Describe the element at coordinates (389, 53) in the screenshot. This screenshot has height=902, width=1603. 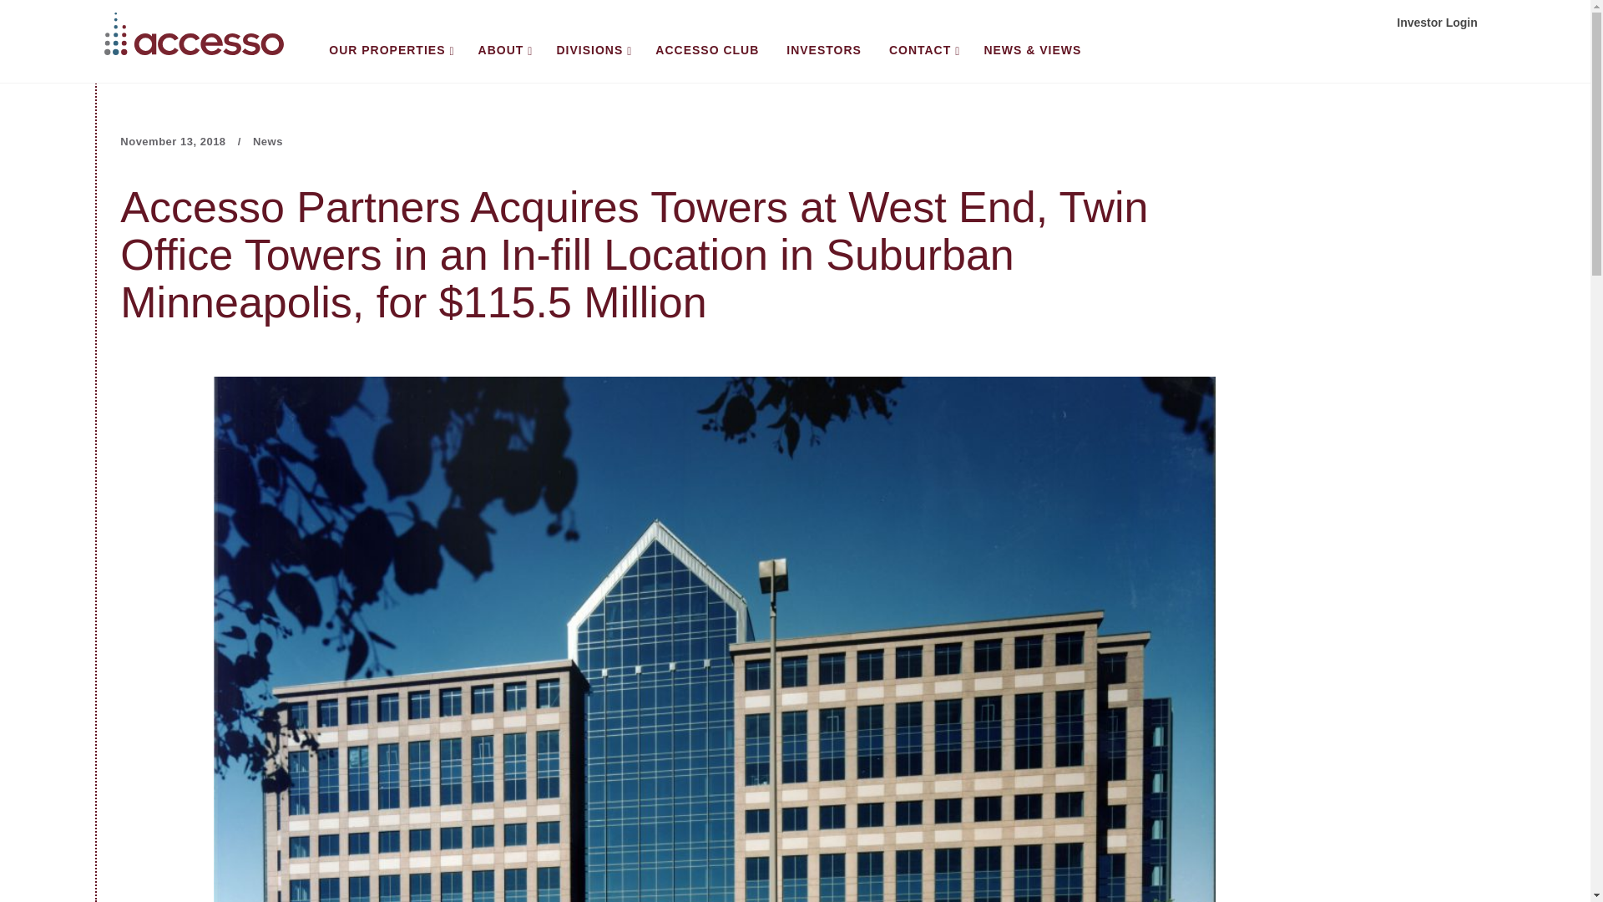
I see `OUR PROPERTIES` at that location.